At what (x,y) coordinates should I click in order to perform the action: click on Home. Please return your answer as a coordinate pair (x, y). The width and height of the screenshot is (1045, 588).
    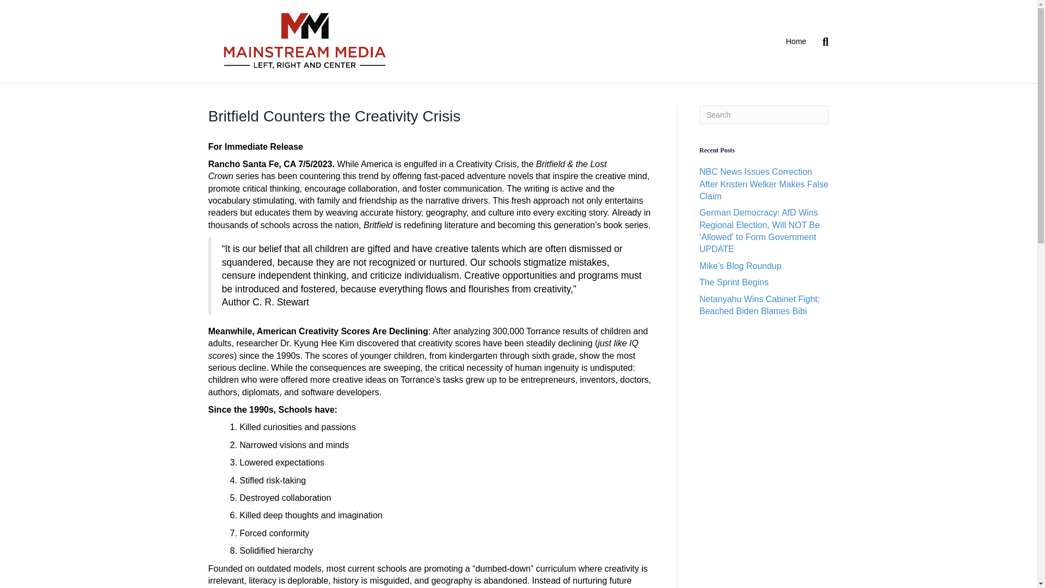
    Looking at the image, I should click on (796, 41).